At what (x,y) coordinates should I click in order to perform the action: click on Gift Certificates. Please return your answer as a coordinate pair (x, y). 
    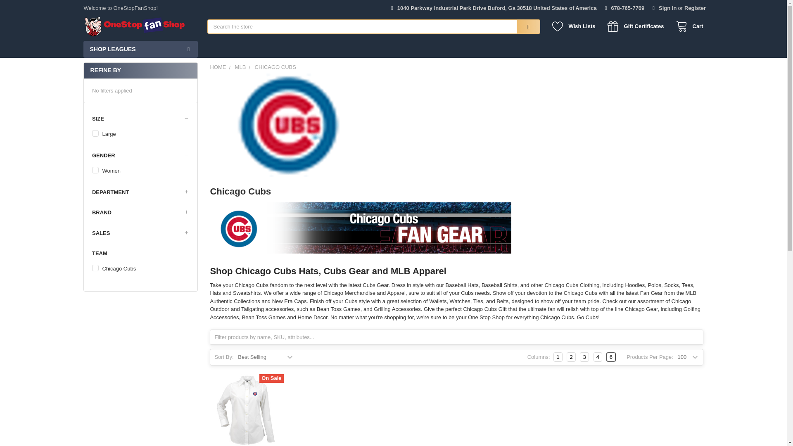
    Looking at the image, I should click on (638, 26).